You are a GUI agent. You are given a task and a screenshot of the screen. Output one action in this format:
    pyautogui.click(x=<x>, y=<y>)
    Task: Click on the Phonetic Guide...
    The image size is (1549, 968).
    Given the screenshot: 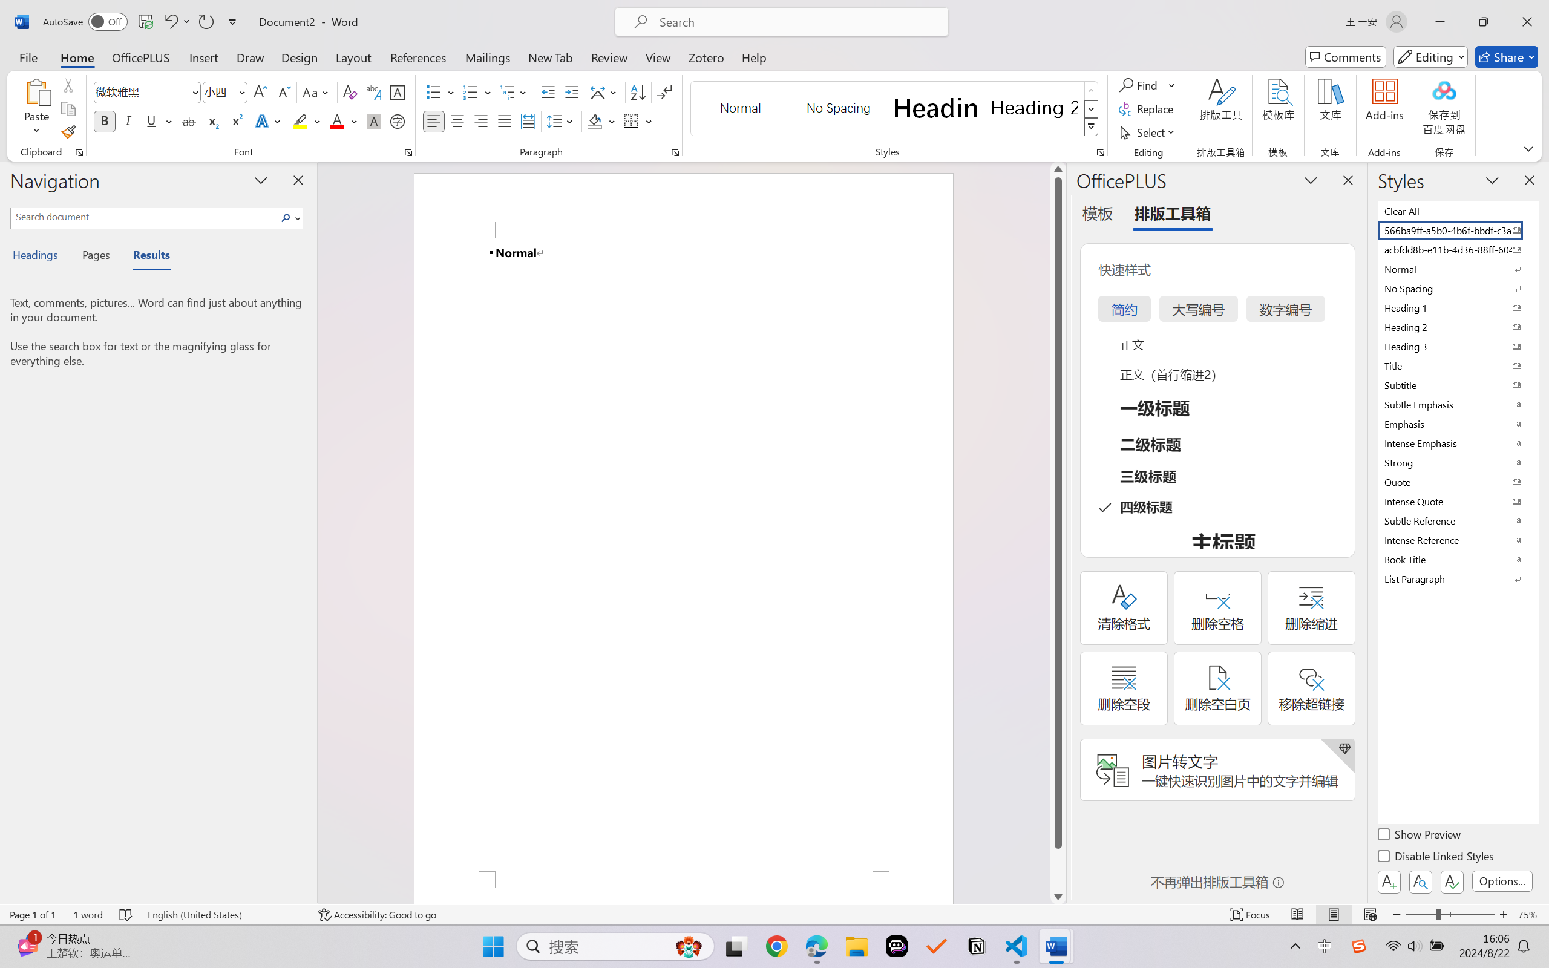 What is the action you would take?
    pyautogui.click(x=373, y=92)
    